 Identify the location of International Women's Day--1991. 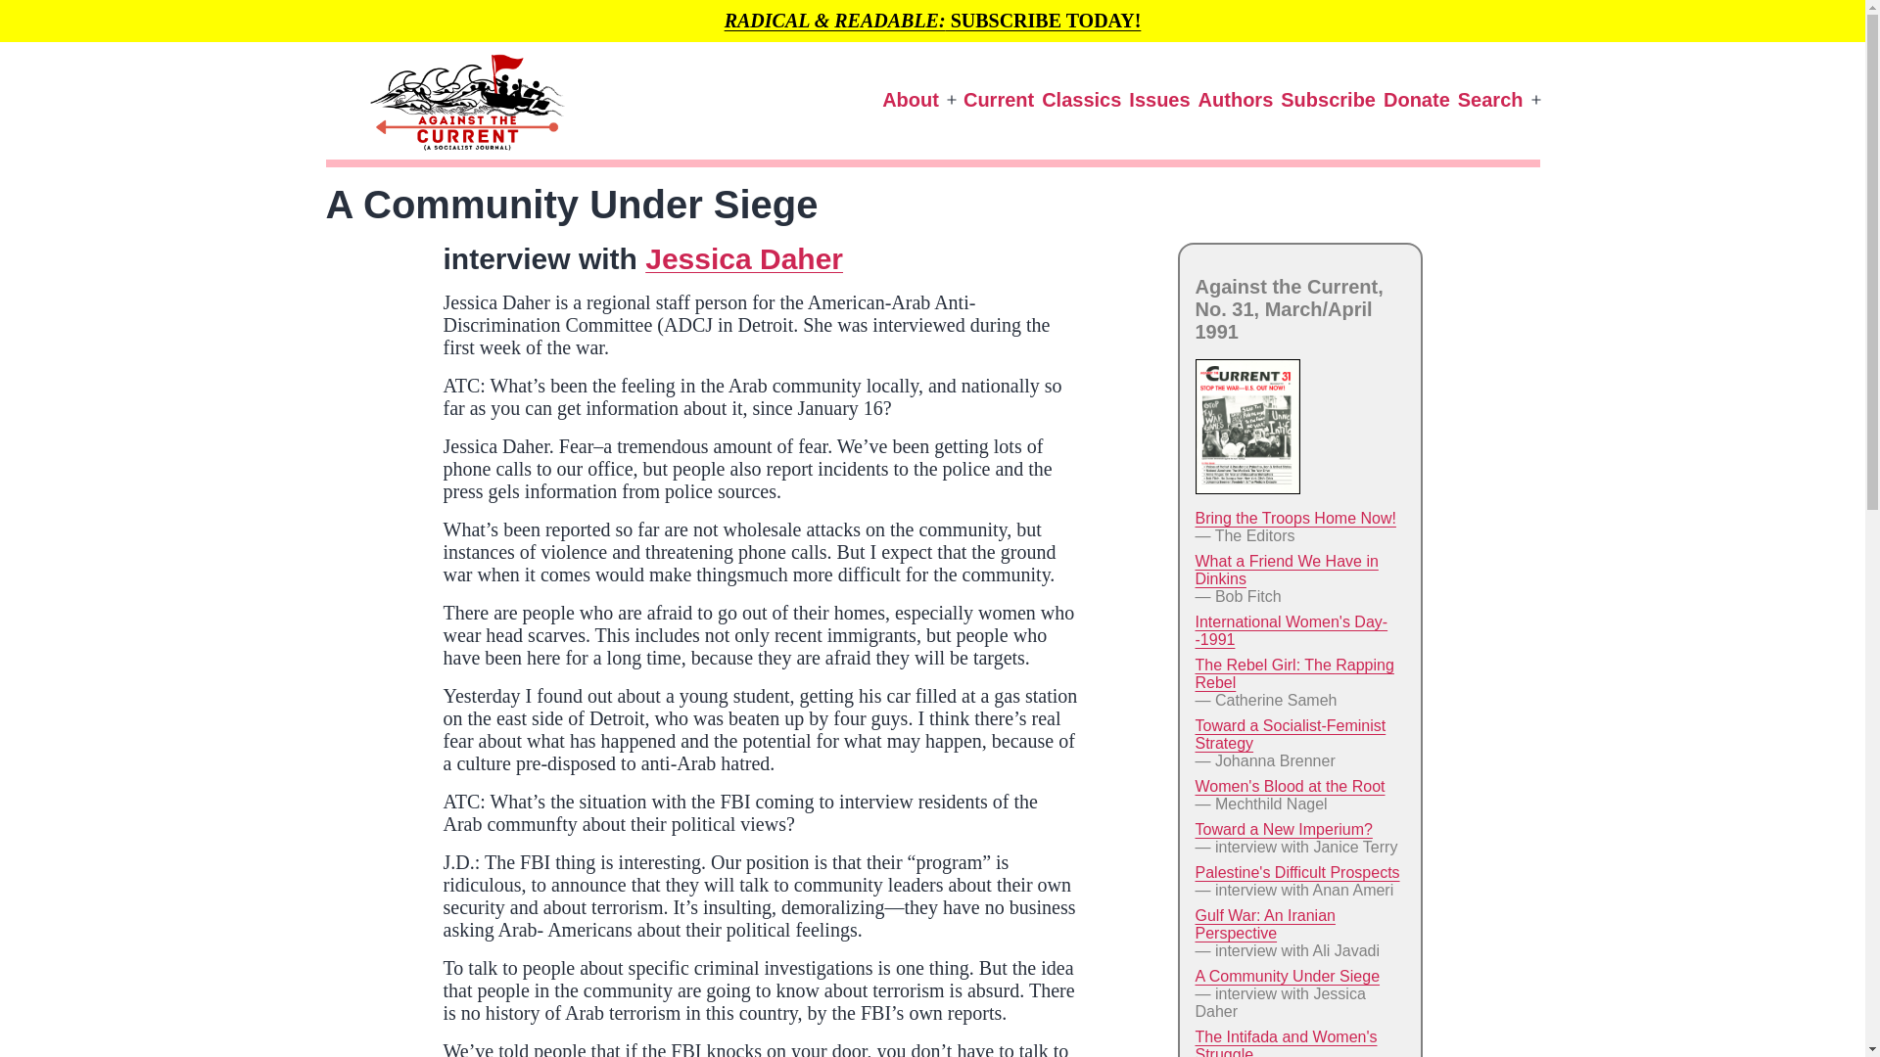
(1291, 630).